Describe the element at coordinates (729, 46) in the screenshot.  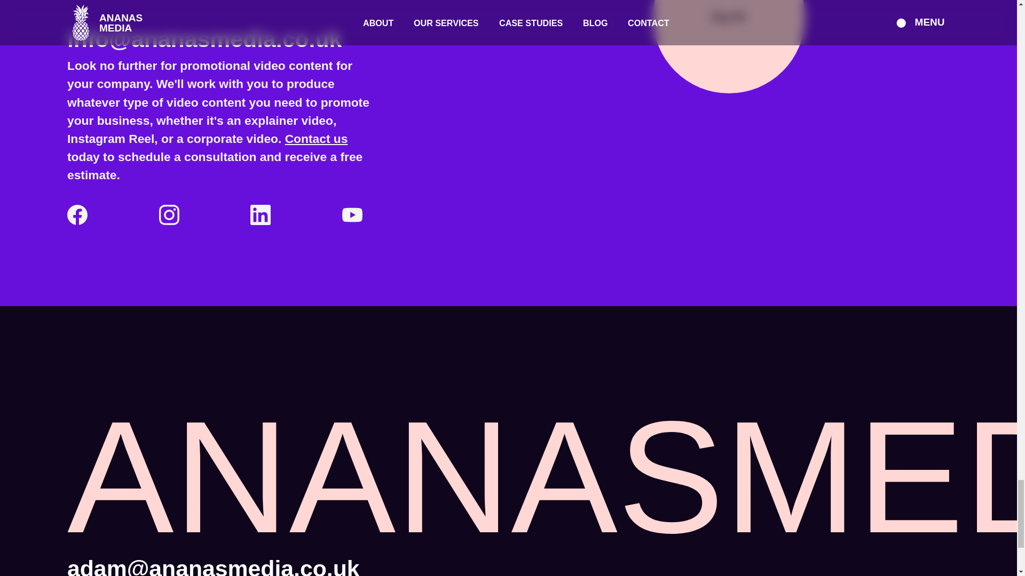
I see `Contact us` at that location.